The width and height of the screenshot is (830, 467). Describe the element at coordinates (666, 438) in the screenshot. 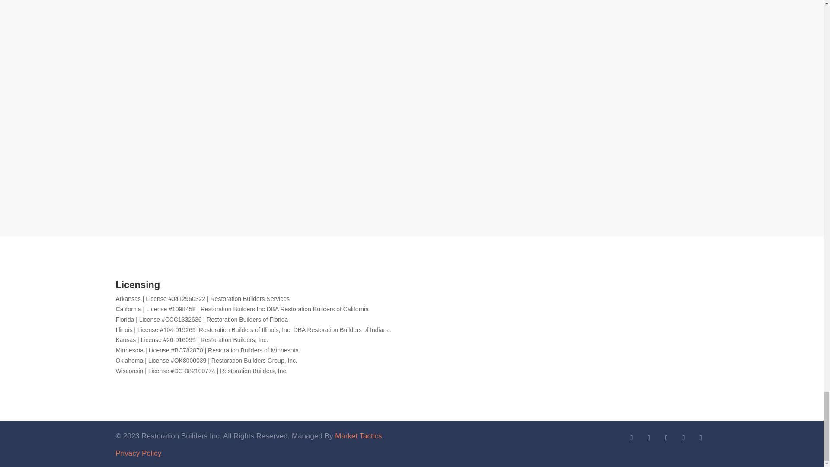

I see `Follow on Facebook` at that location.